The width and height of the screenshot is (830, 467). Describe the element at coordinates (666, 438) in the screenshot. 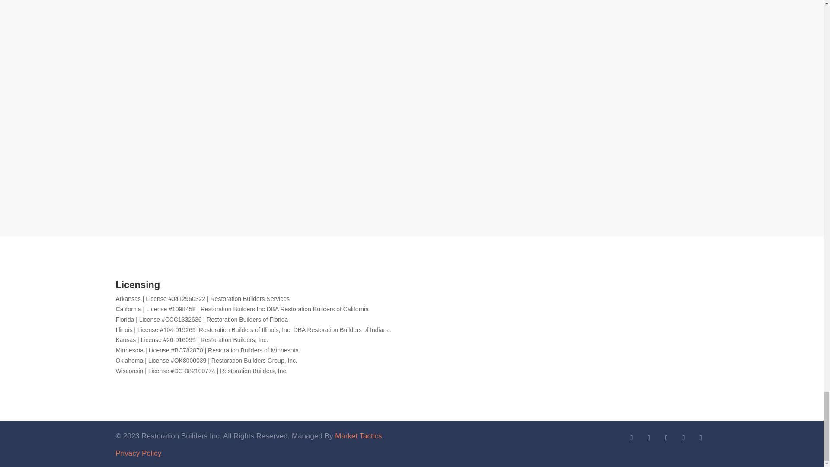

I see `Follow on Facebook` at that location.